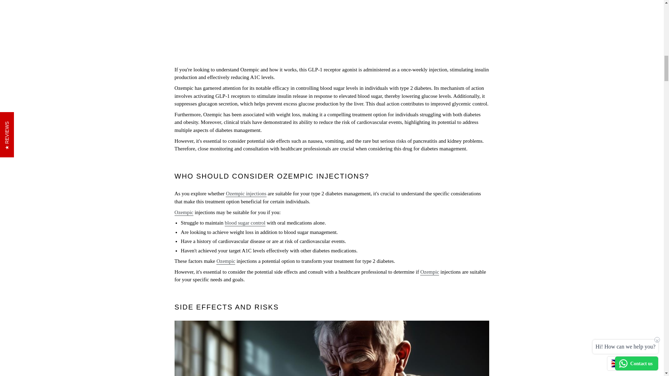  Describe the element at coordinates (226, 261) in the screenshot. I see `Ozempic` at that location.